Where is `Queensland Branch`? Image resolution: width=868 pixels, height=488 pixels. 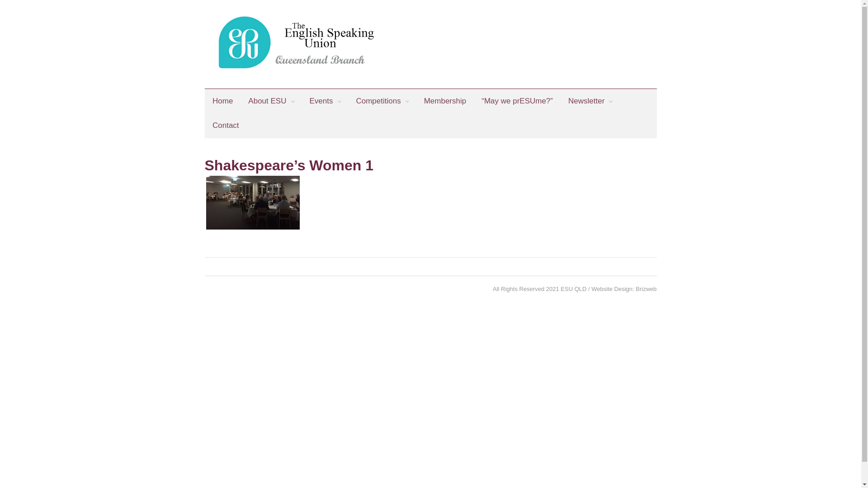
Queensland Branch is located at coordinates (430, 70).